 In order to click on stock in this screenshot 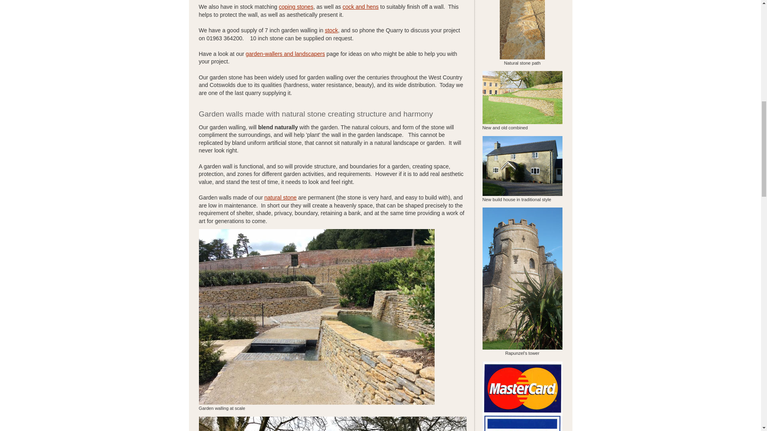, I will do `click(331, 30)`.